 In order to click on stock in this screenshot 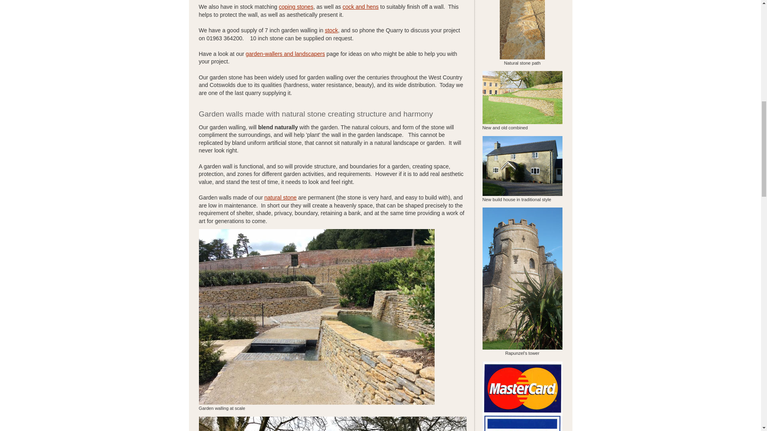, I will do `click(331, 30)`.